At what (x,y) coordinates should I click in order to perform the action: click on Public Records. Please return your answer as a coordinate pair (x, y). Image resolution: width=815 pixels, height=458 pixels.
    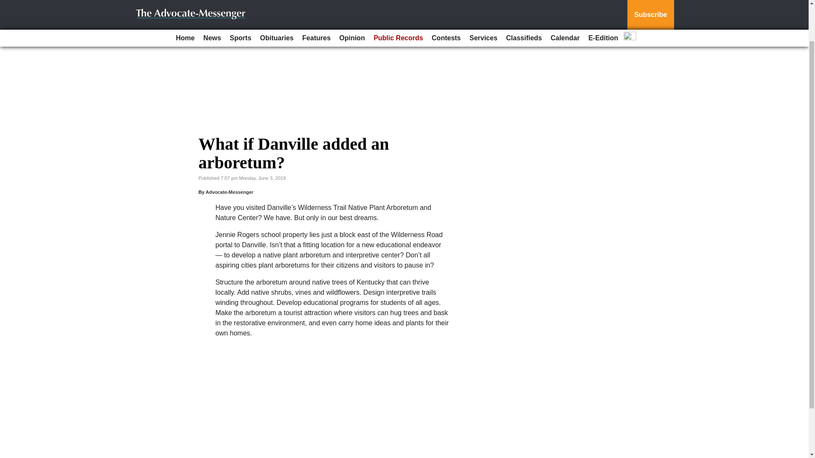
    Looking at the image, I should click on (398, 1).